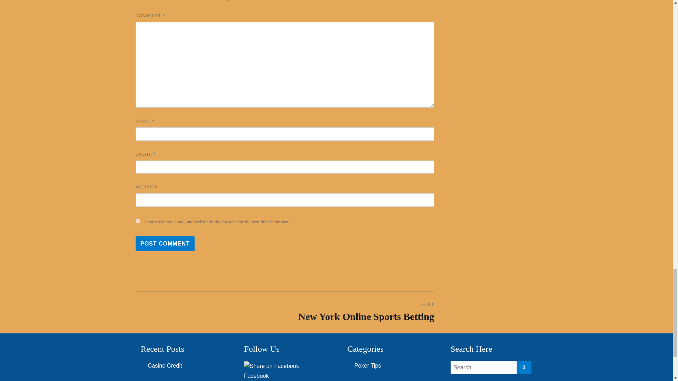 The height and width of the screenshot is (381, 678). What do you see at coordinates (138, 221) in the screenshot?
I see `yes` at bounding box center [138, 221].